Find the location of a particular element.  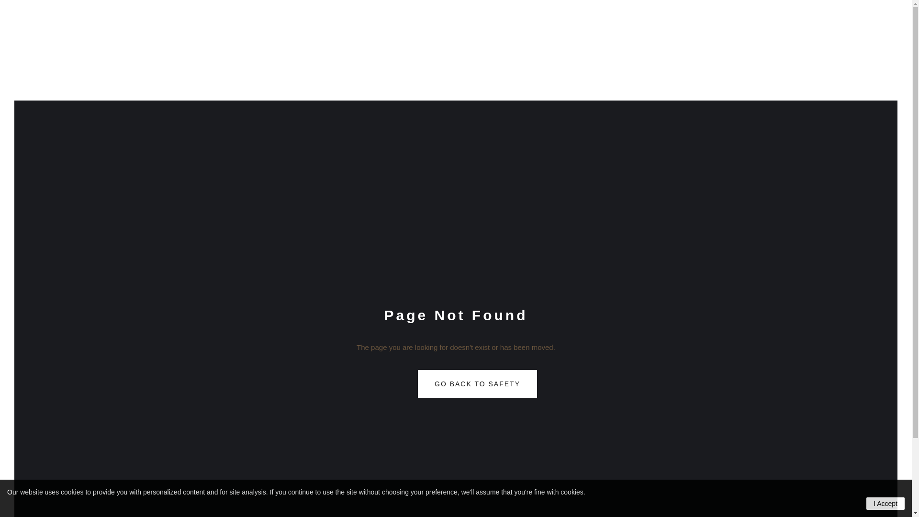

GO BACK TO SAFETY is located at coordinates (478, 384).